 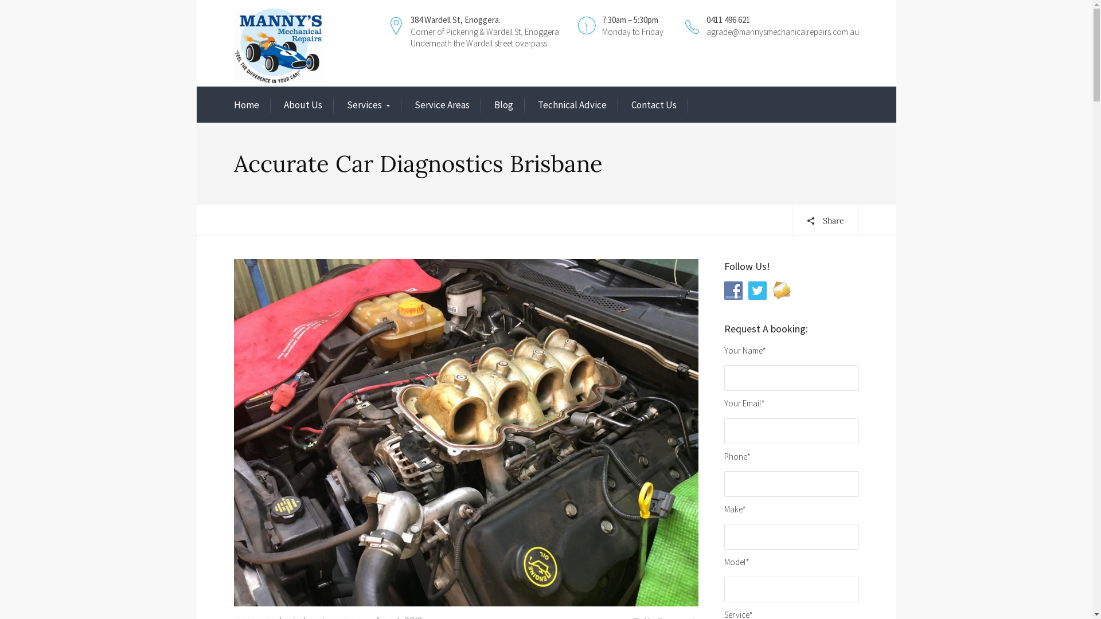 What do you see at coordinates (654, 105) in the screenshot?
I see `Contact Us` at bounding box center [654, 105].